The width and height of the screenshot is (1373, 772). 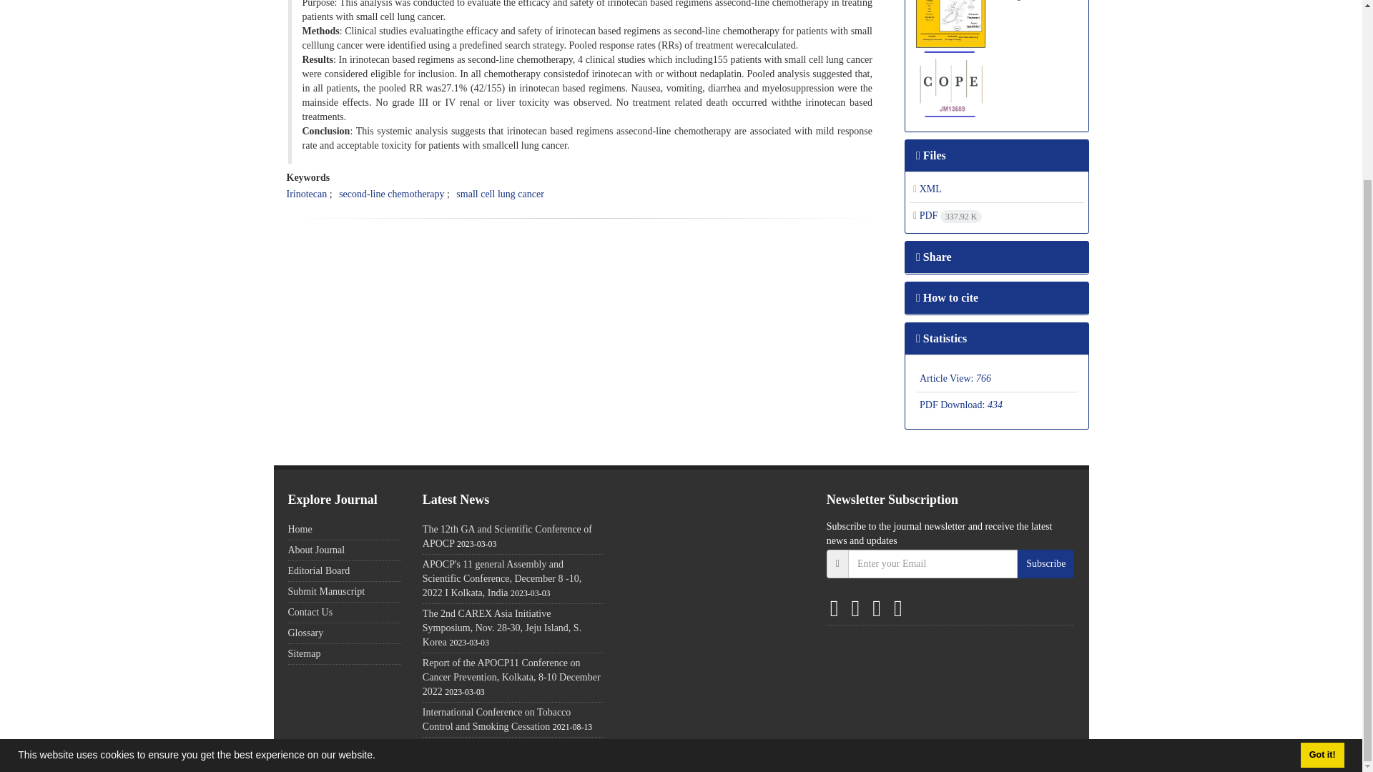 I want to click on XML, so click(x=927, y=189).